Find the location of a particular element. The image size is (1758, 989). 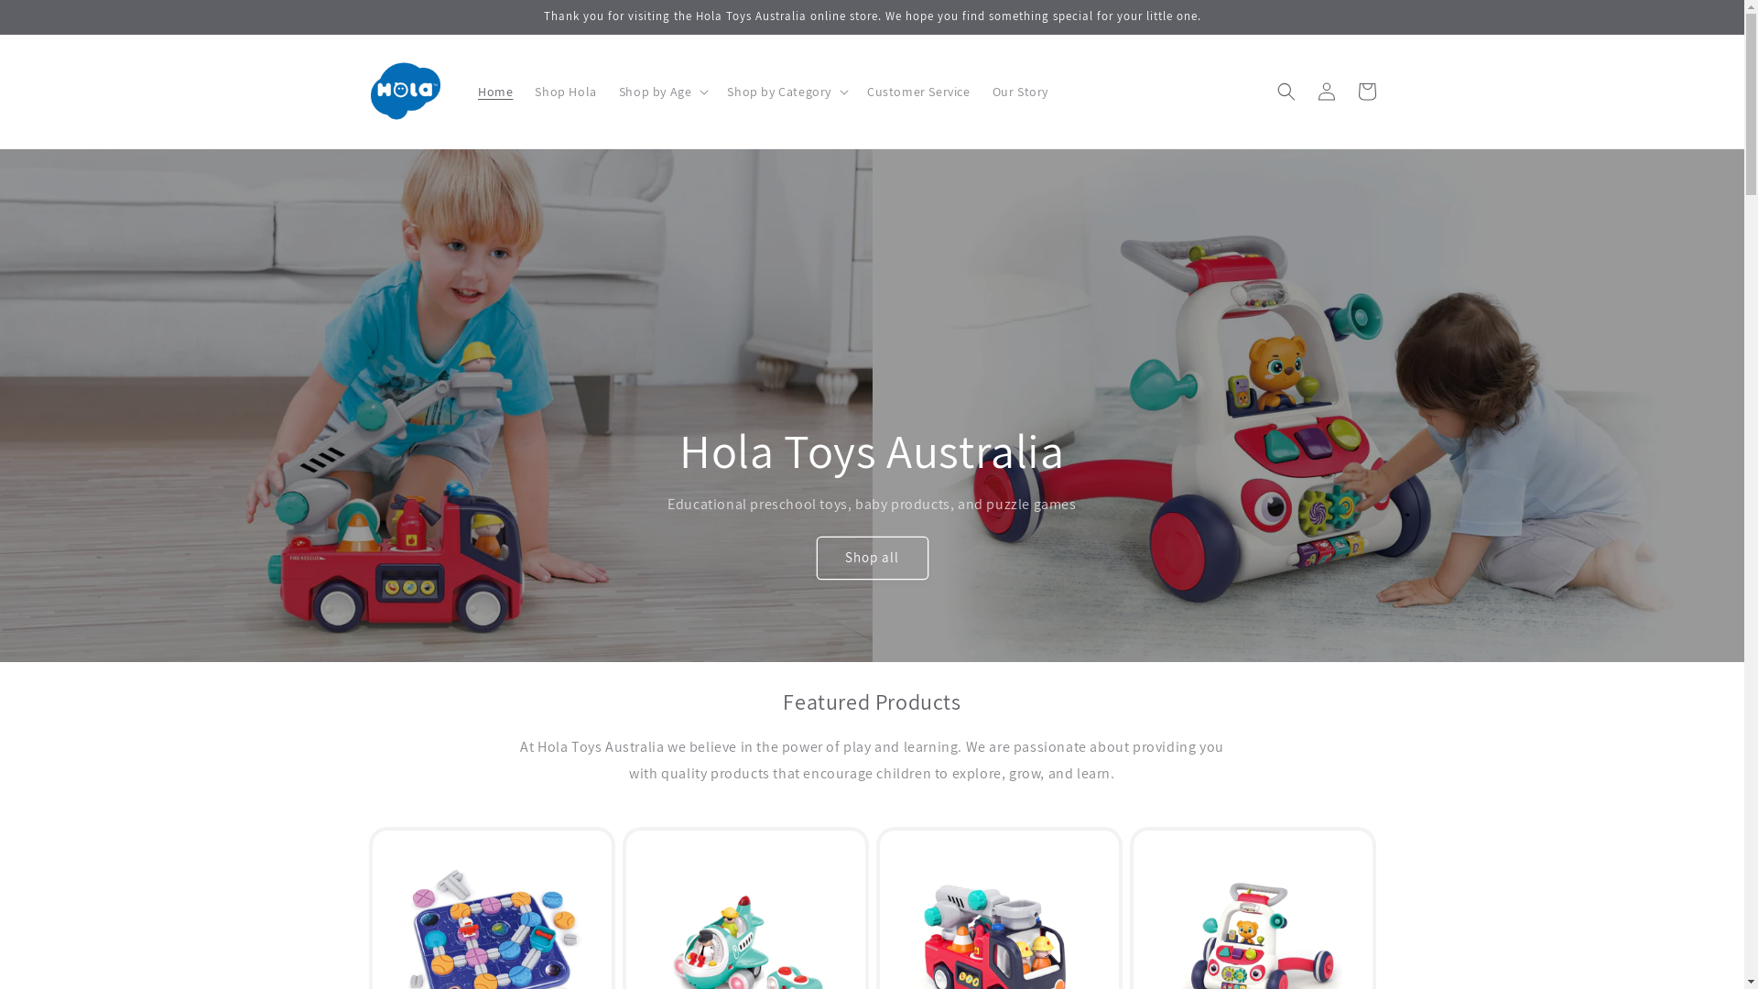

Log in is located at coordinates (1326, 92).